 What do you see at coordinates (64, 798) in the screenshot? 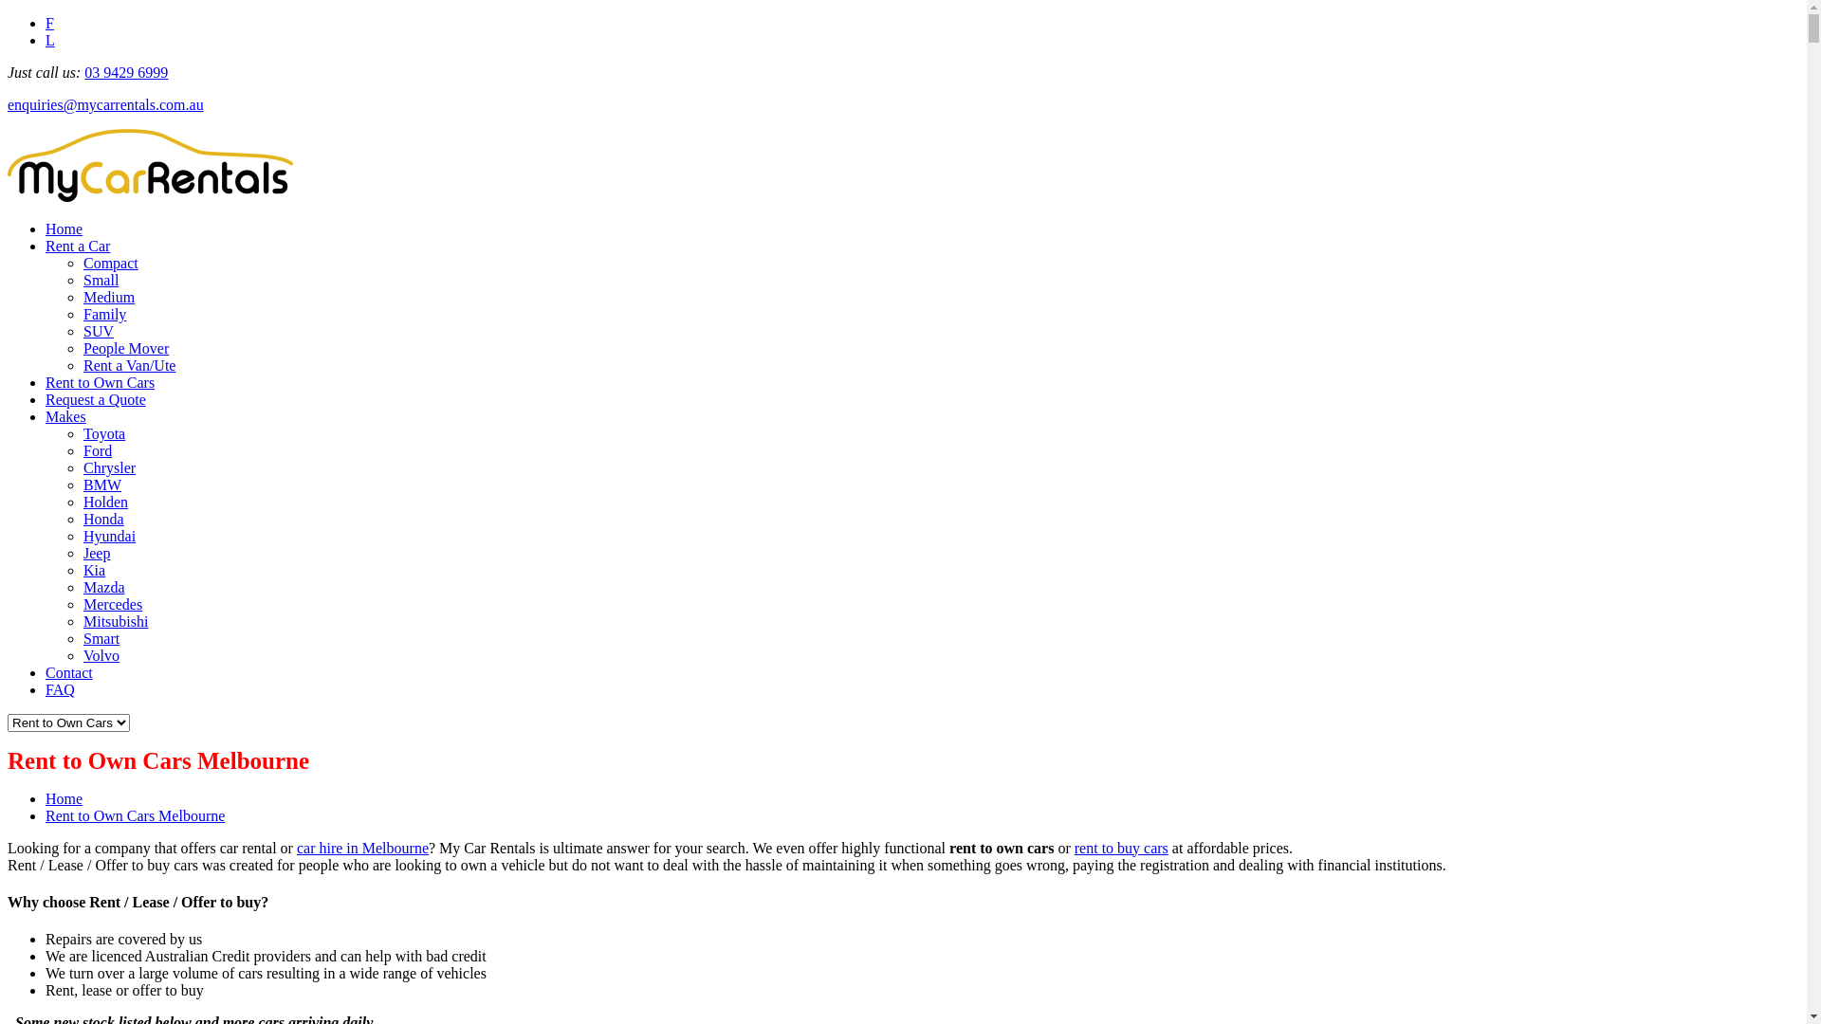
I see `Home` at bounding box center [64, 798].